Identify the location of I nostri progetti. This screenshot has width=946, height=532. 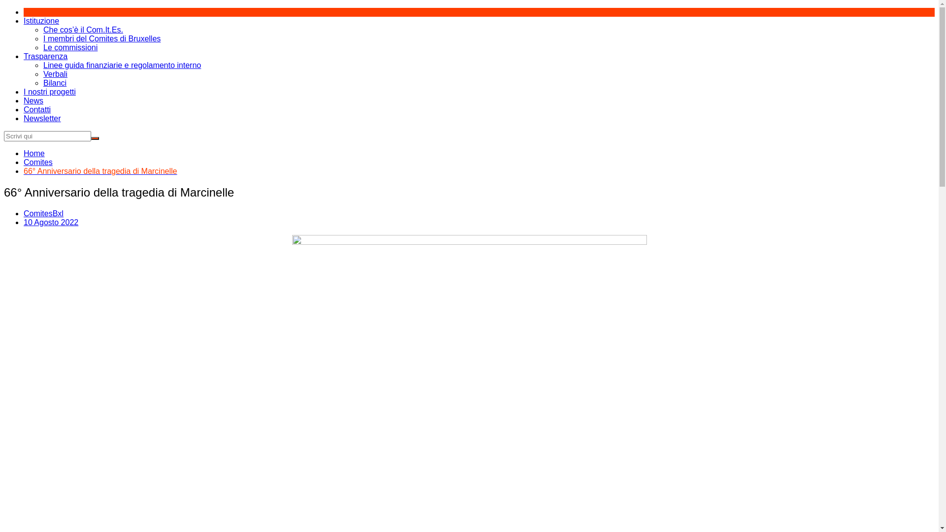
(50, 92).